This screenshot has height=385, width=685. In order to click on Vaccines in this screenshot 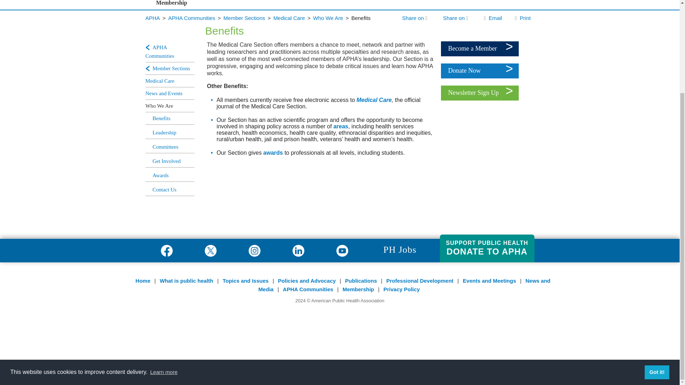, I will do `click(232, 68)`.